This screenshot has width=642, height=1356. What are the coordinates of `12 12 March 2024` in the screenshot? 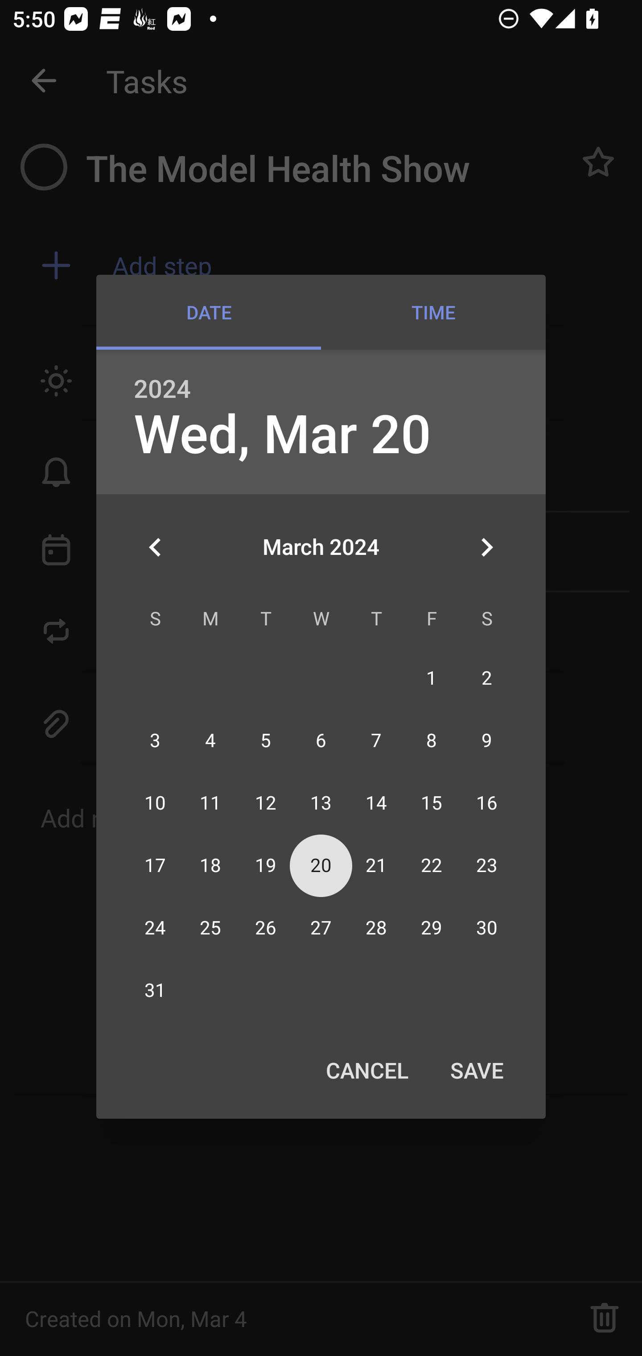 It's located at (266, 802).